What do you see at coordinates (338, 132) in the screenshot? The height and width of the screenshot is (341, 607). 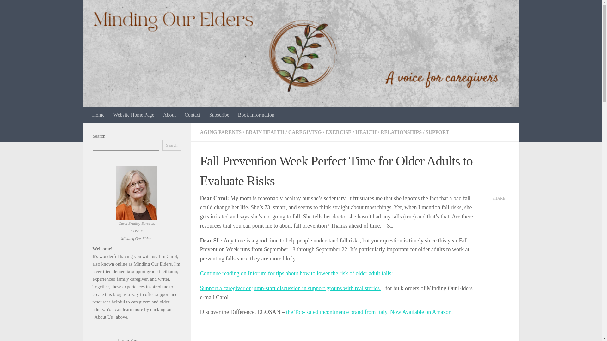 I see `EXERCISE` at bounding box center [338, 132].